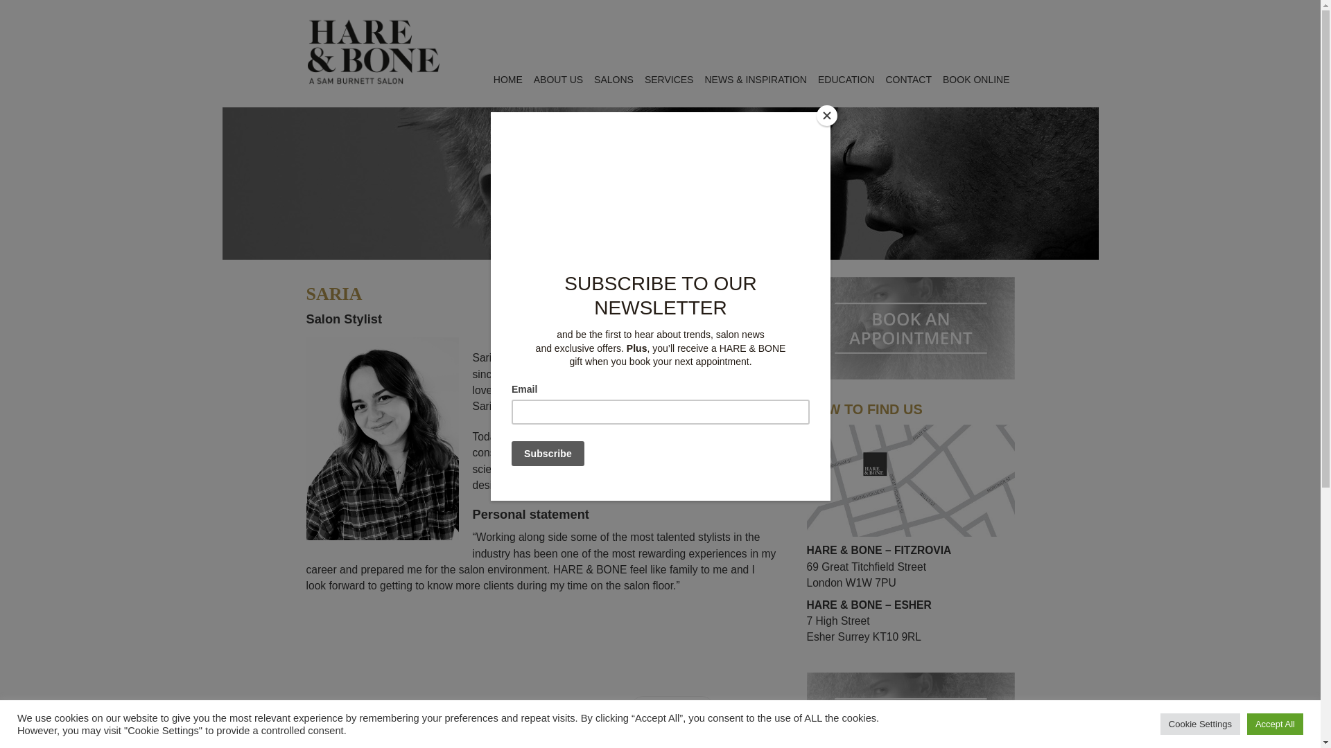  I want to click on ABOUT US, so click(558, 80).